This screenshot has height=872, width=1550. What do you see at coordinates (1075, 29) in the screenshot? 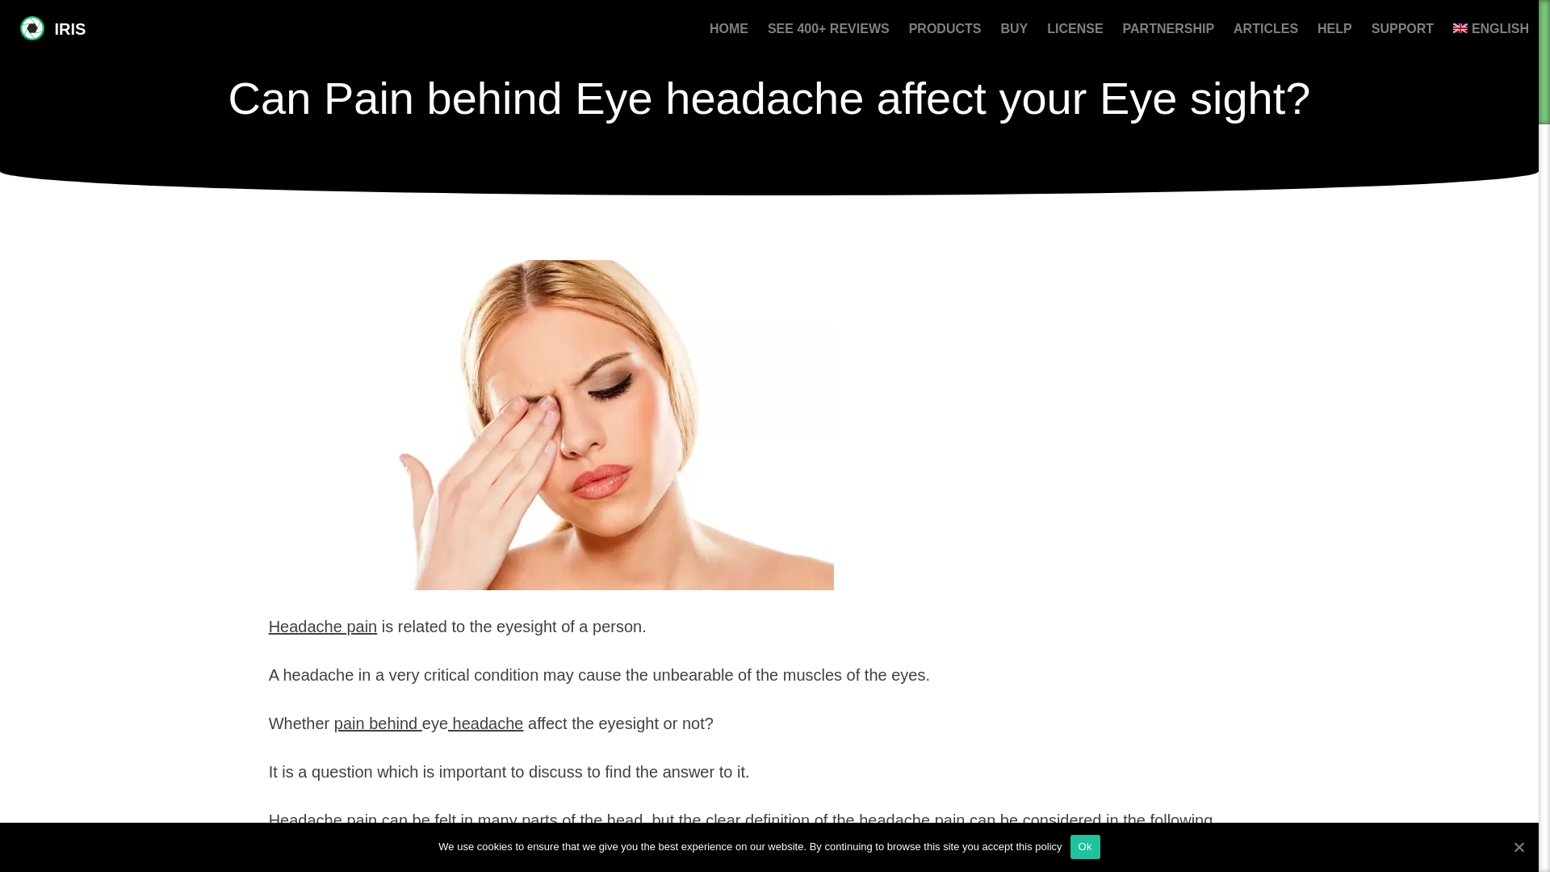
I see `LICENSE` at bounding box center [1075, 29].